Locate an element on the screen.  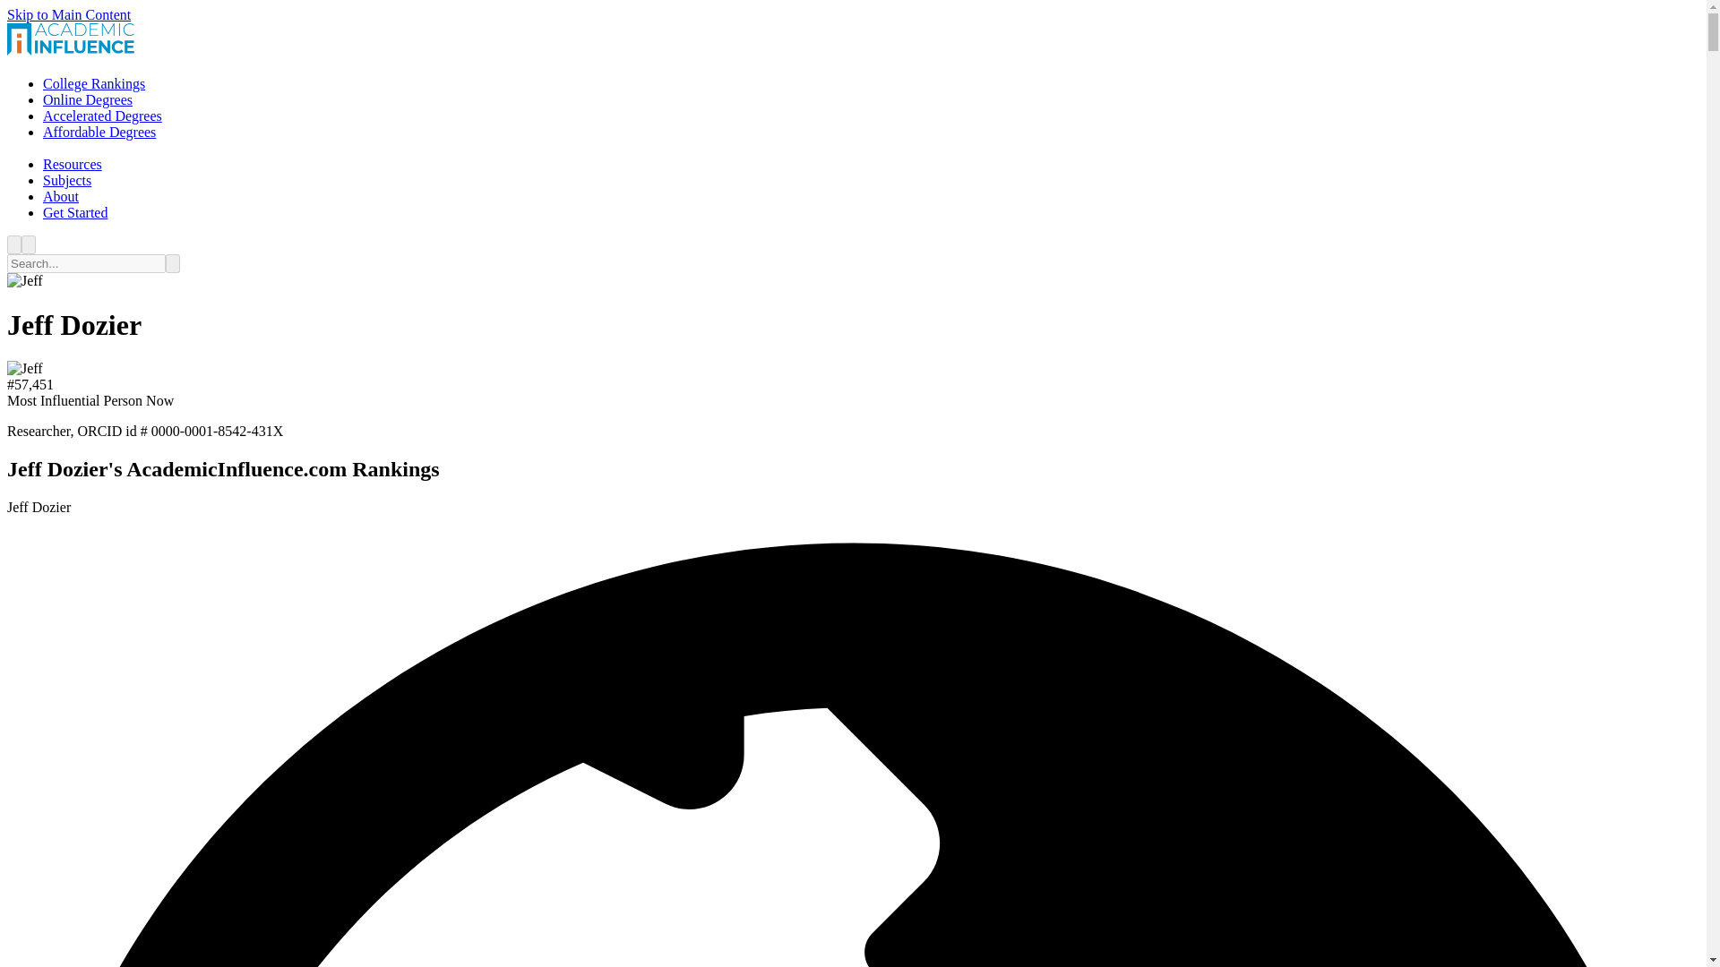
Online Degrees is located at coordinates (88, 98).